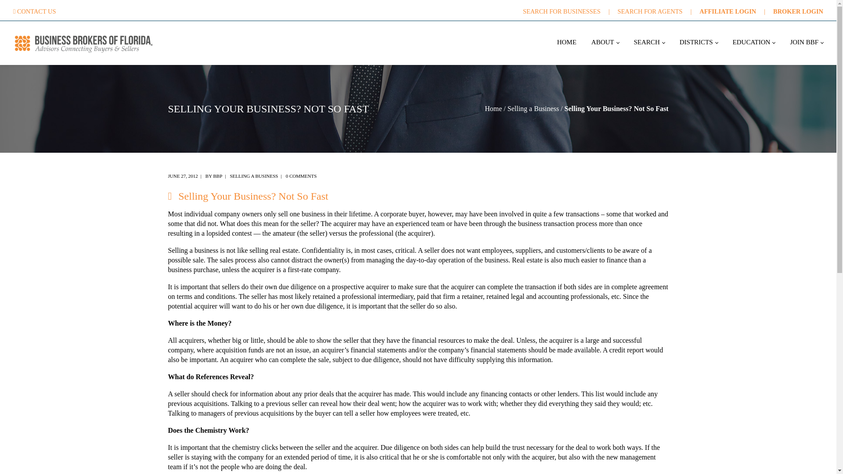 This screenshot has width=843, height=474. What do you see at coordinates (650, 11) in the screenshot?
I see `SEARCH FOR AGENTS` at bounding box center [650, 11].